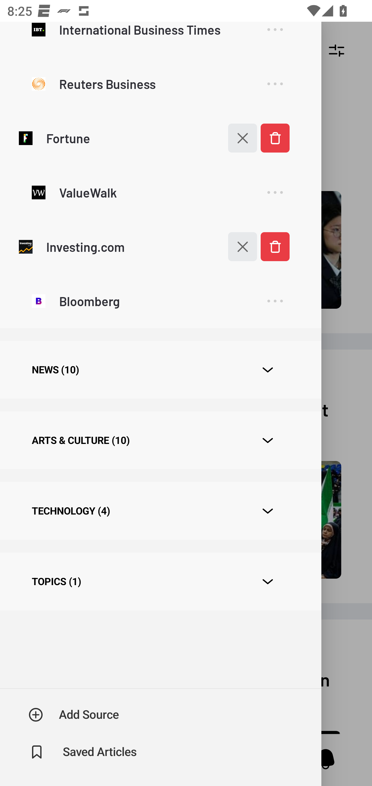  Describe the element at coordinates (160, 84) in the screenshot. I see `Writer Logo Reuters Business More Options` at that location.